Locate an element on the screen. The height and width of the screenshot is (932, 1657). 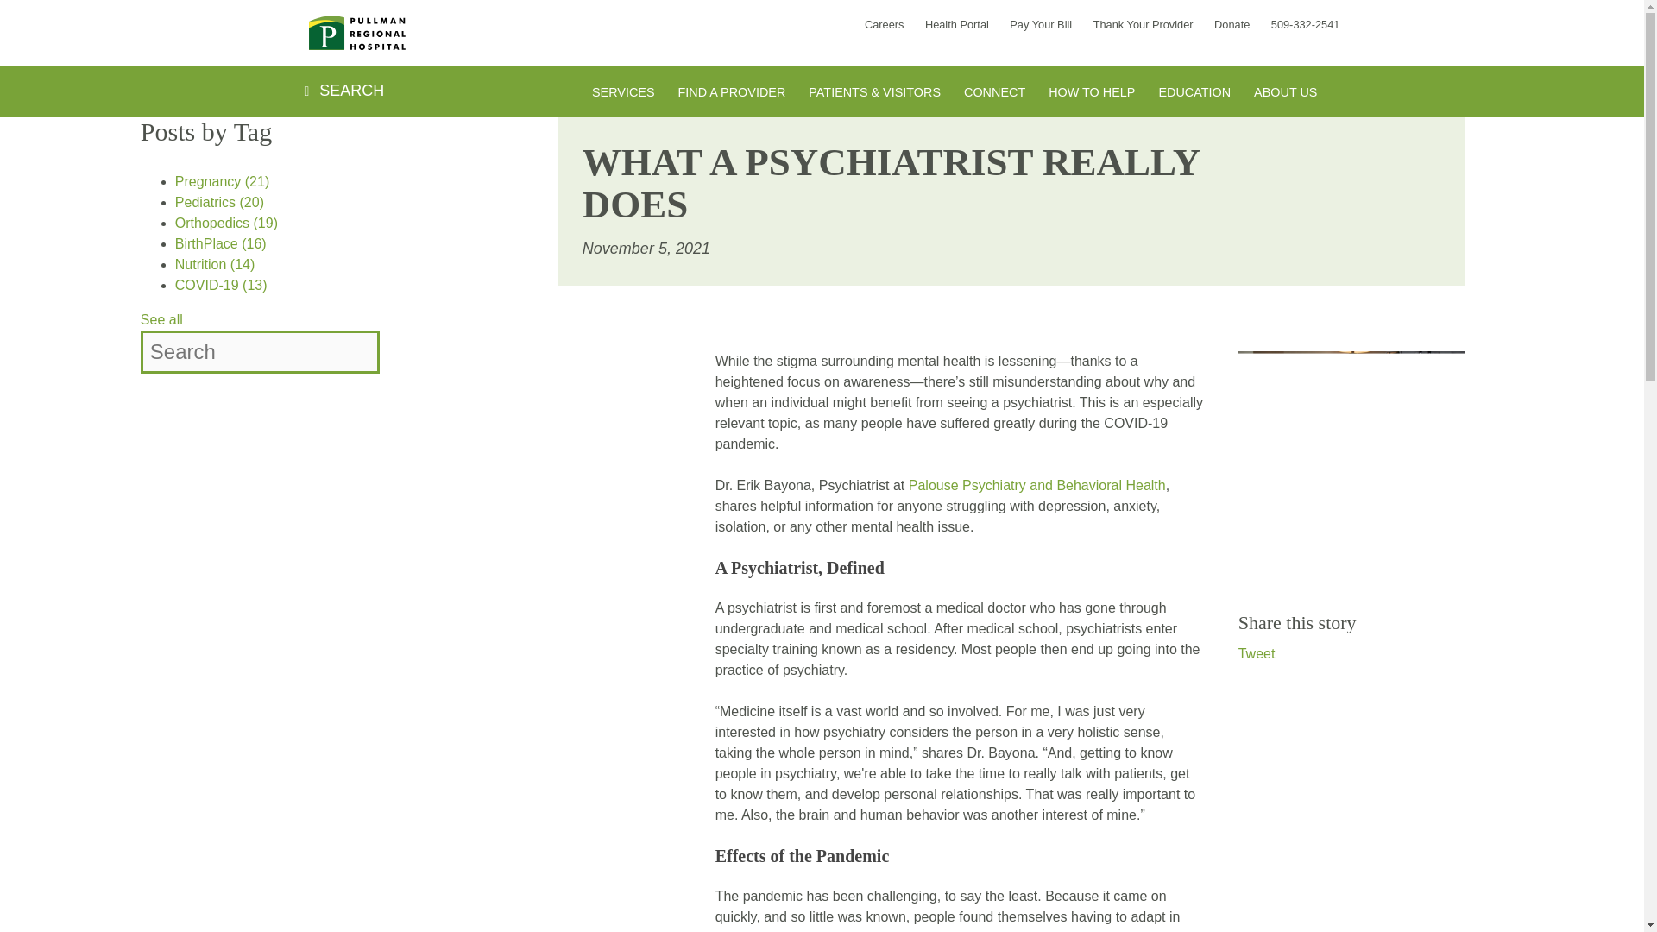
EDUCATION is located at coordinates (1194, 93).